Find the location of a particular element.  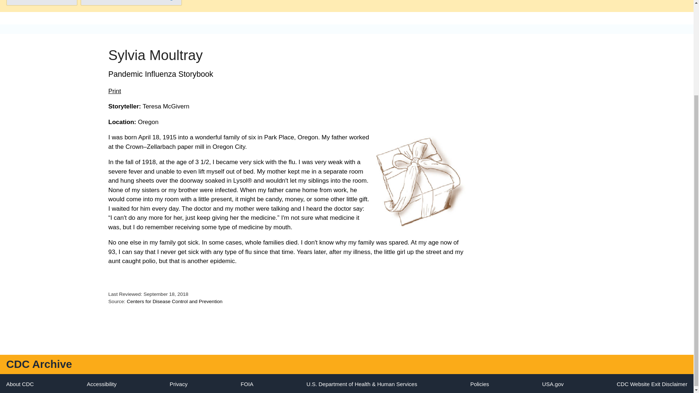

moultray-present-box.jpg is located at coordinates (421, 181).